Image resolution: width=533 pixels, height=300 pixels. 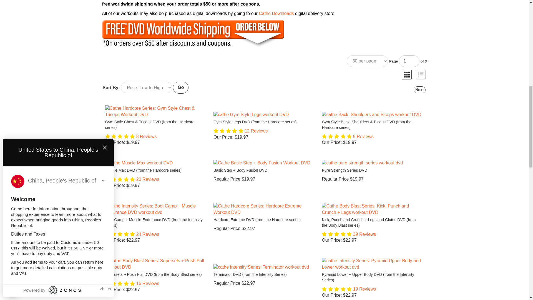 What do you see at coordinates (409, 61) in the screenshot?
I see `Go to page` at bounding box center [409, 61].